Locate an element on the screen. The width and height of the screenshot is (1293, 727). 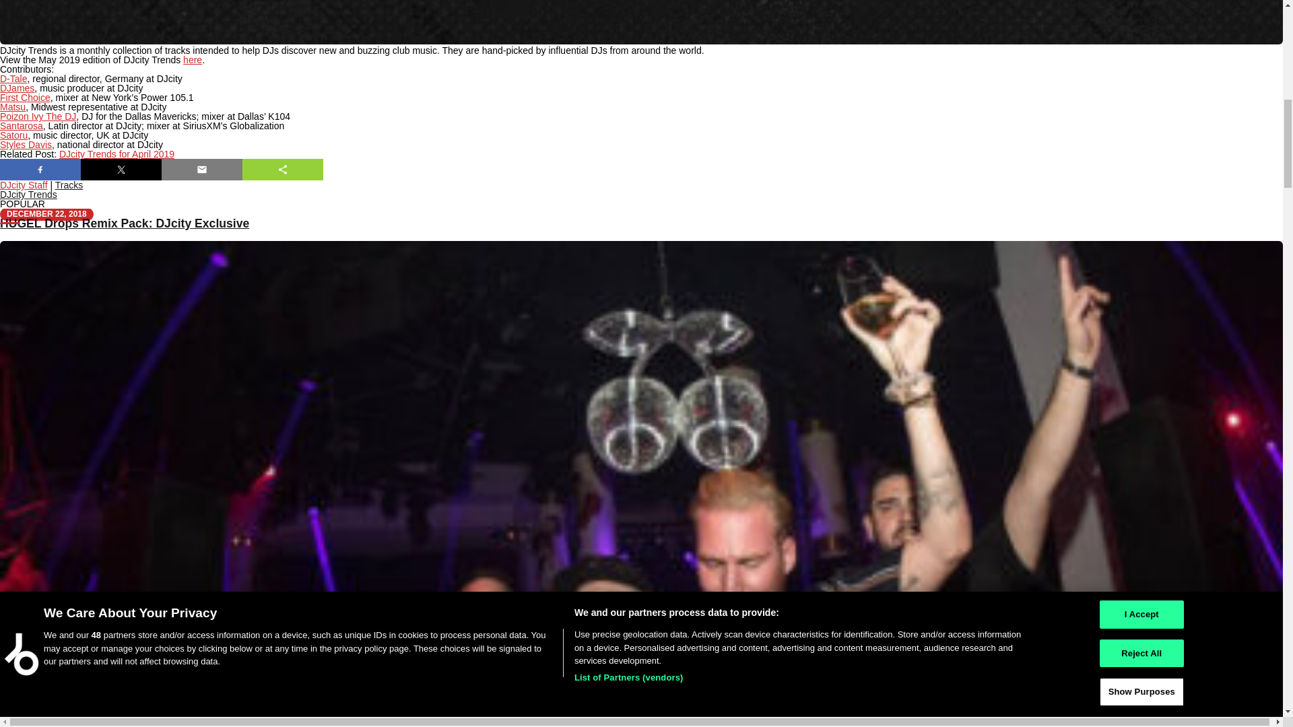
First Choice is located at coordinates (25, 98).